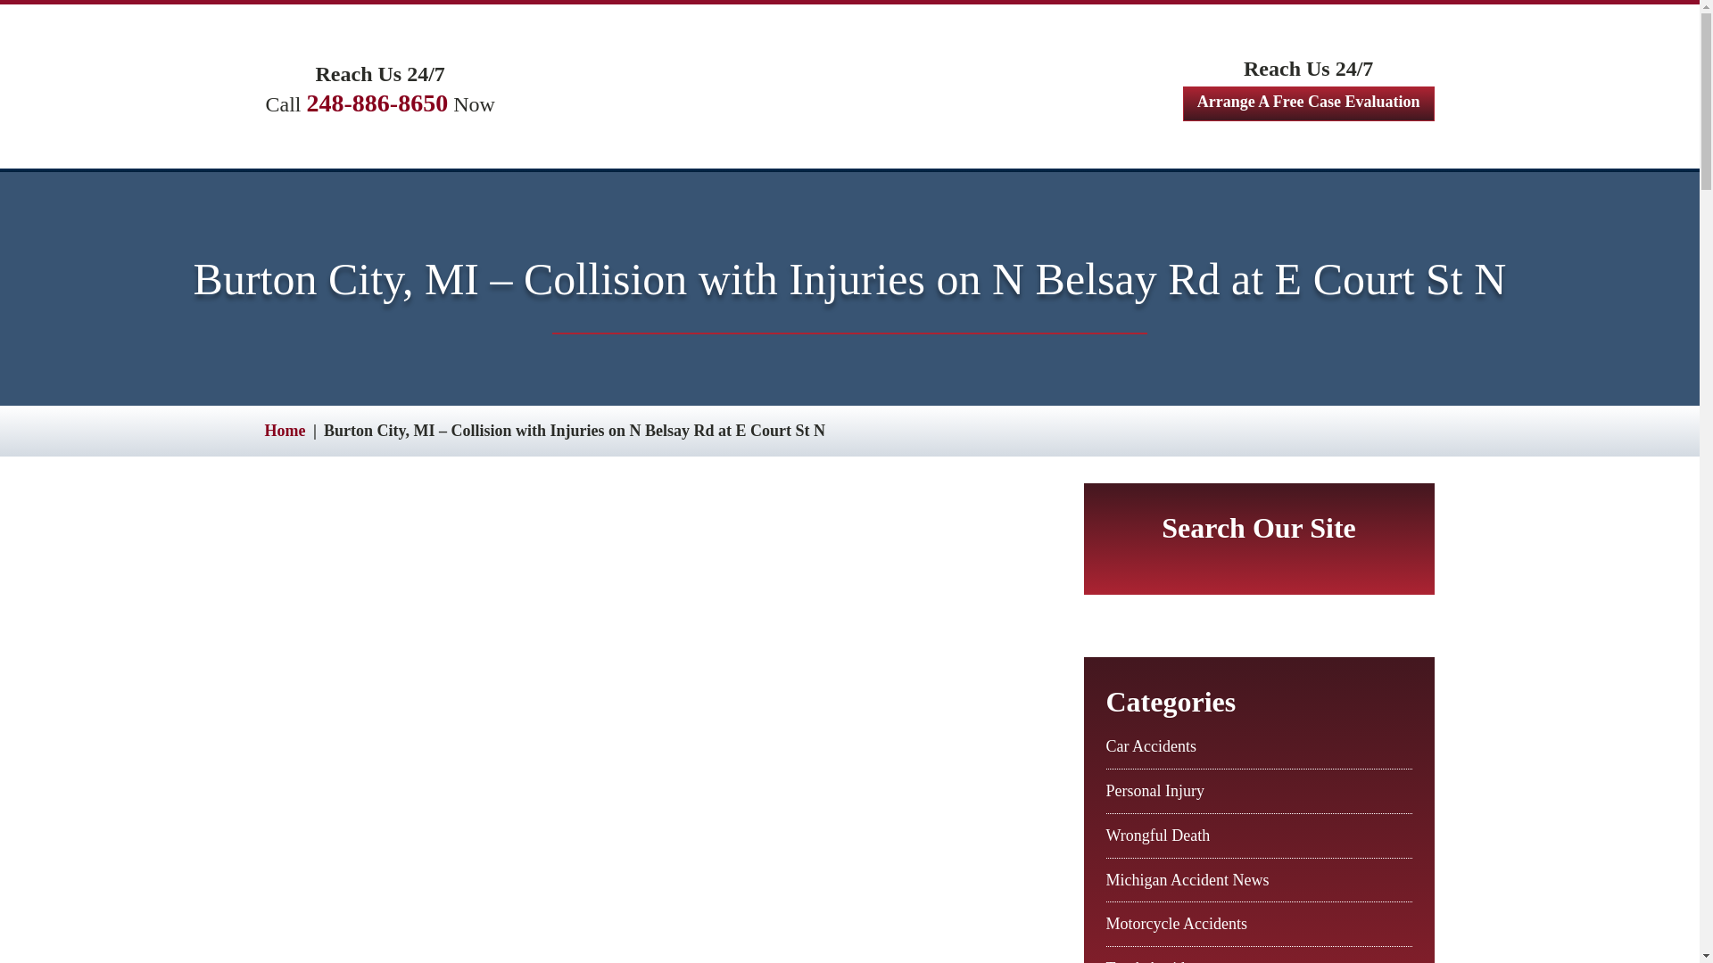  Describe the element at coordinates (1158, 961) in the screenshot. I see `Truck Accidents` at that location.